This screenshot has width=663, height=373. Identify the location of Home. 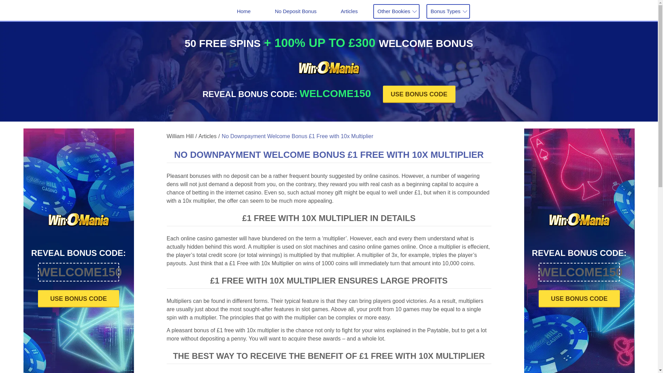
(243, 11).